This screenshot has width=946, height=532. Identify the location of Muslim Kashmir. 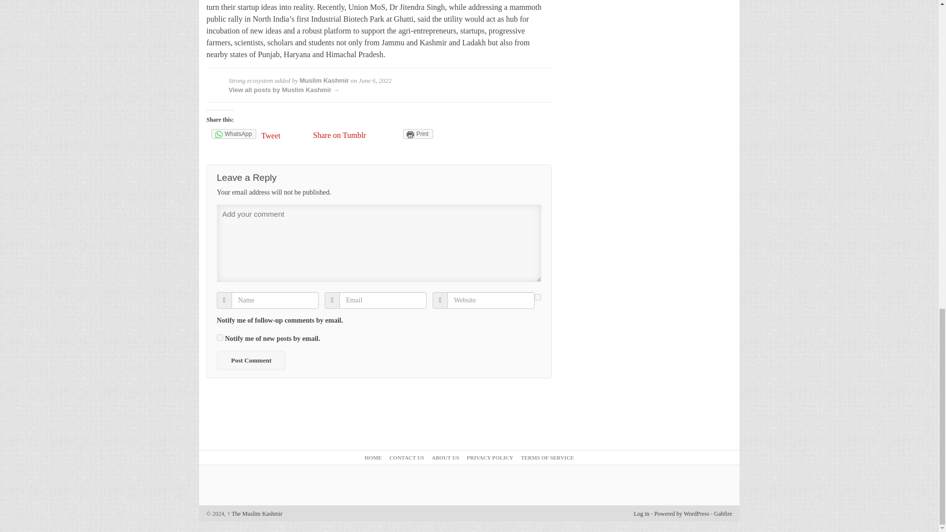
(324, 80).